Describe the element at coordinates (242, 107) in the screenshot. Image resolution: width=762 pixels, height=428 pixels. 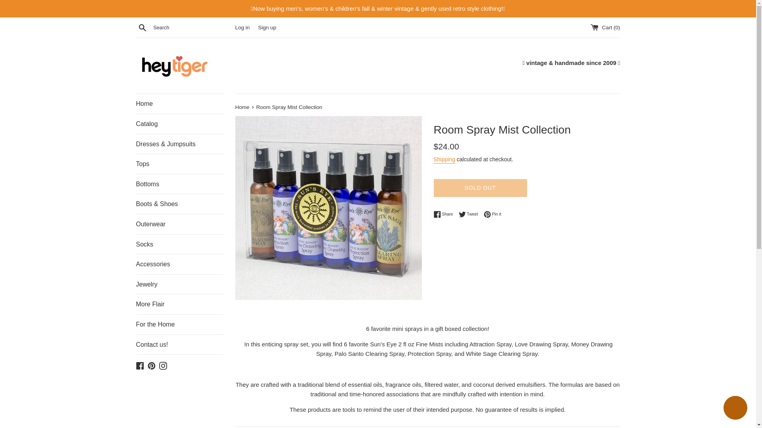
I see `Home` at that location.